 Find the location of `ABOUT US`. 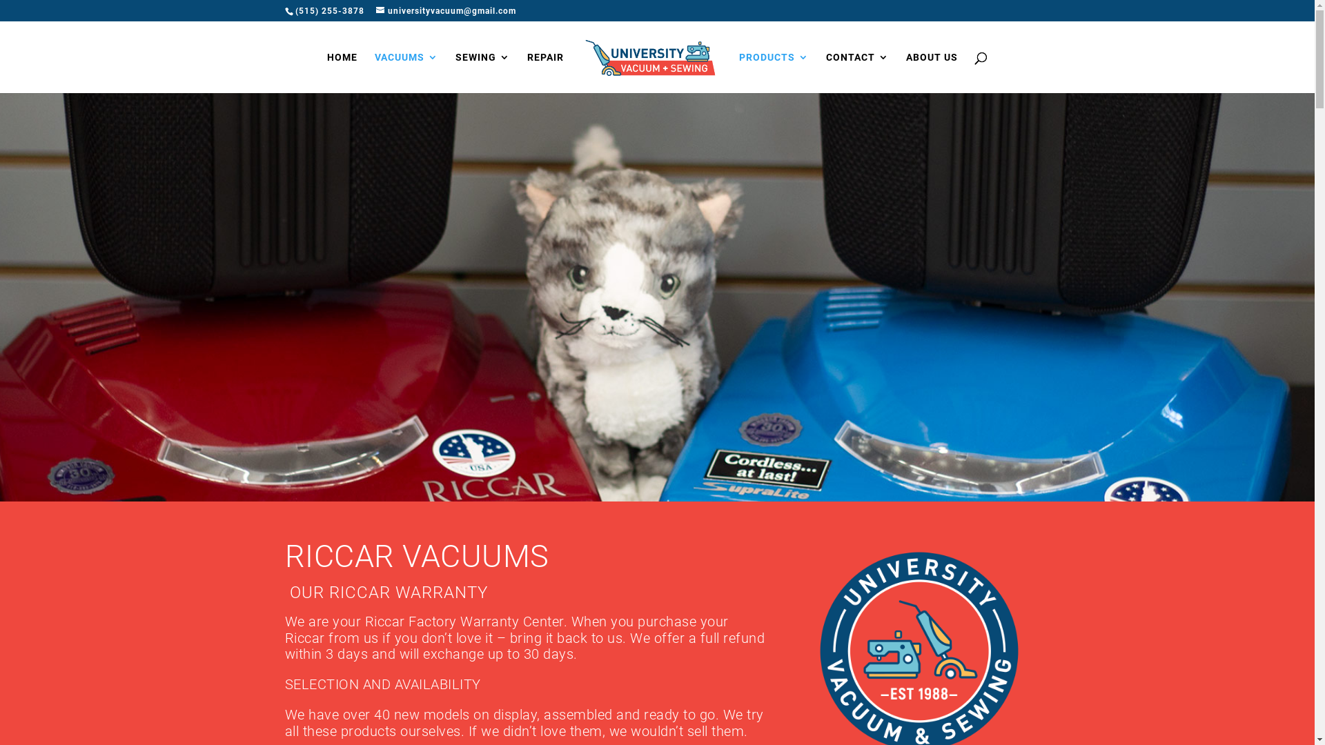

ABOUT US is located at coordinates (932, 73).